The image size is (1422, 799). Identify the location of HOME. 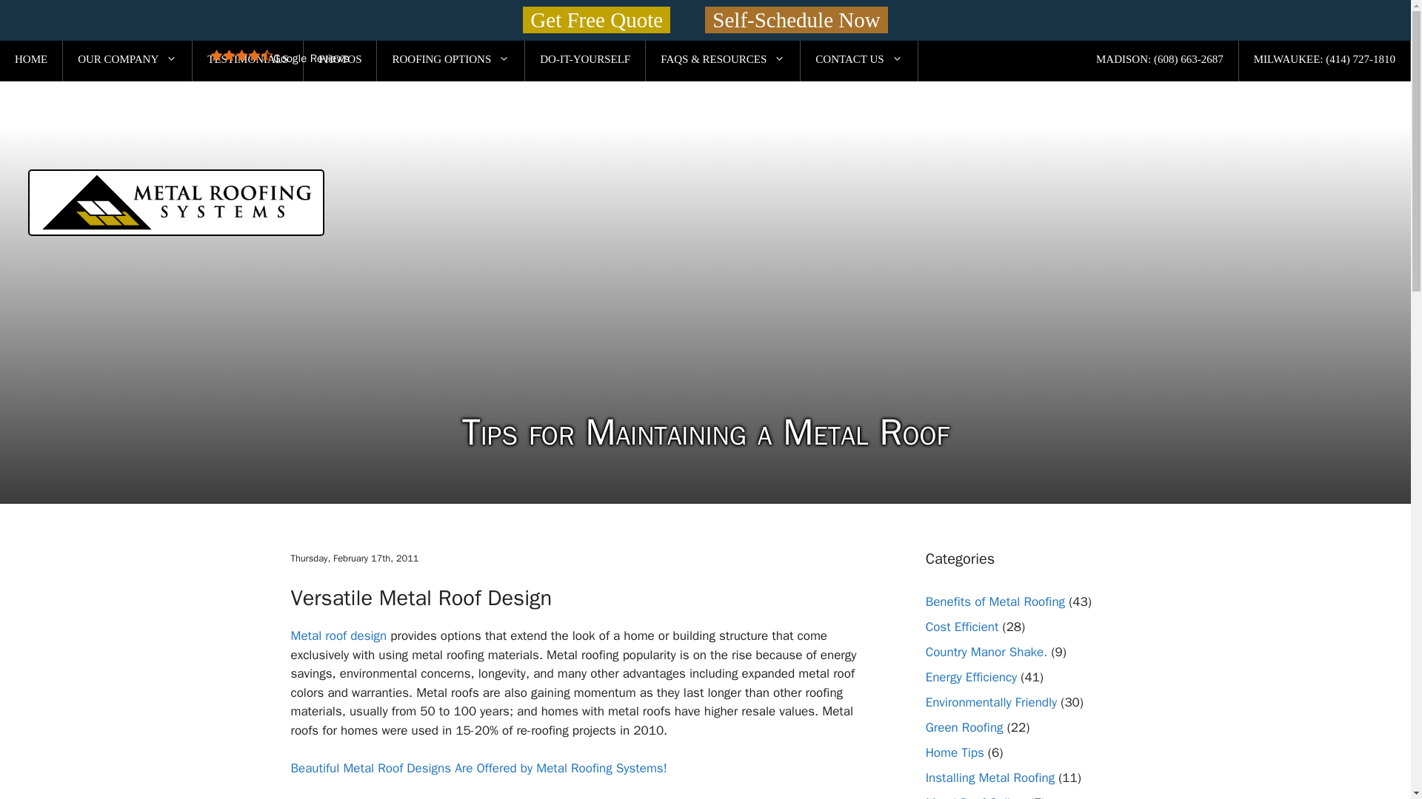
(31, 59).